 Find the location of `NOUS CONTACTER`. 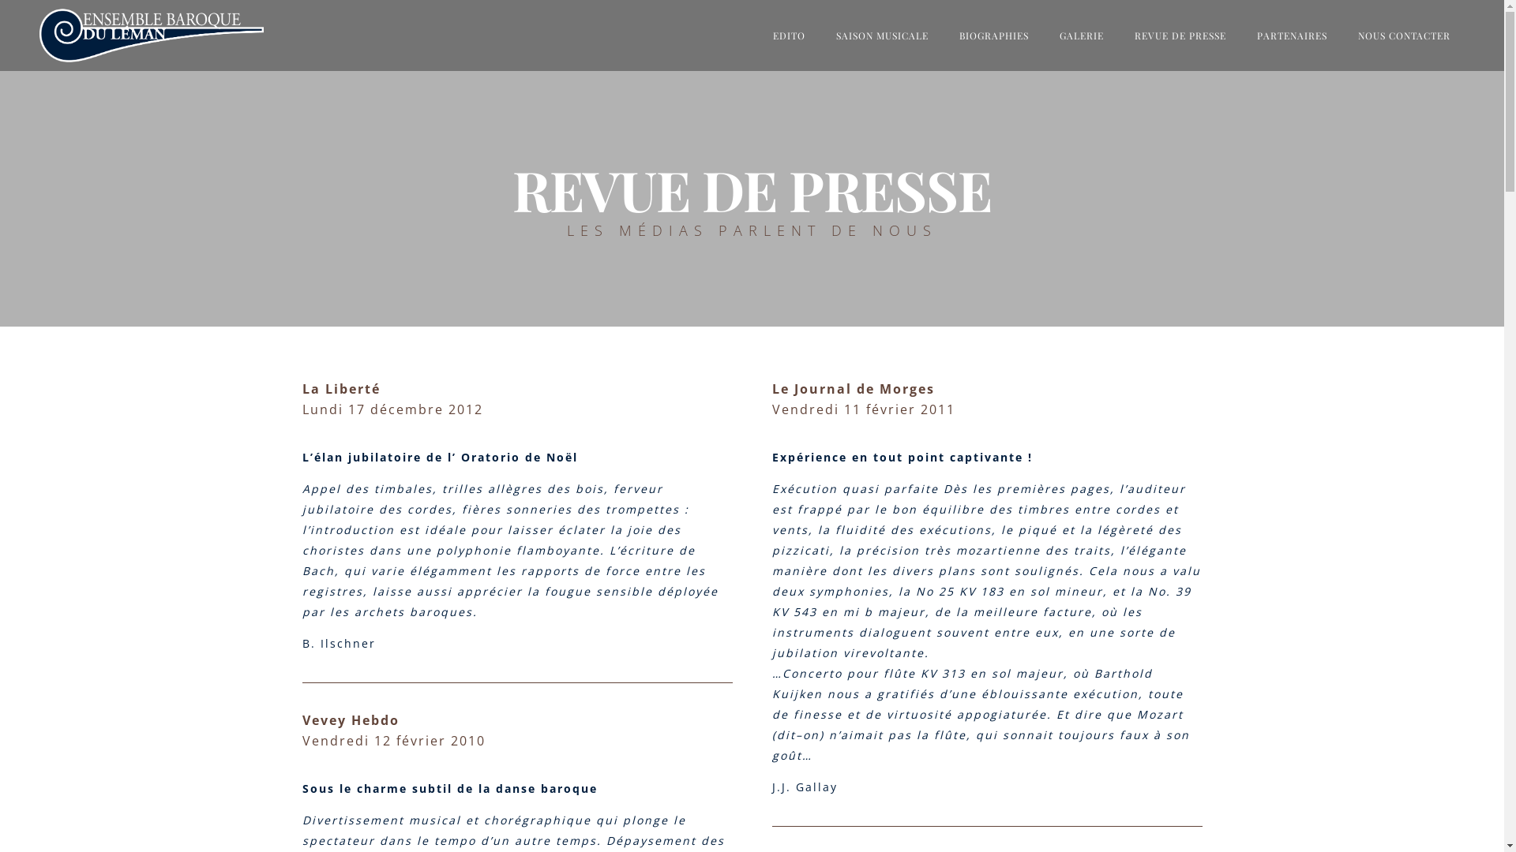

NOUS CONTACTER is located at coordinates (1404, 35).